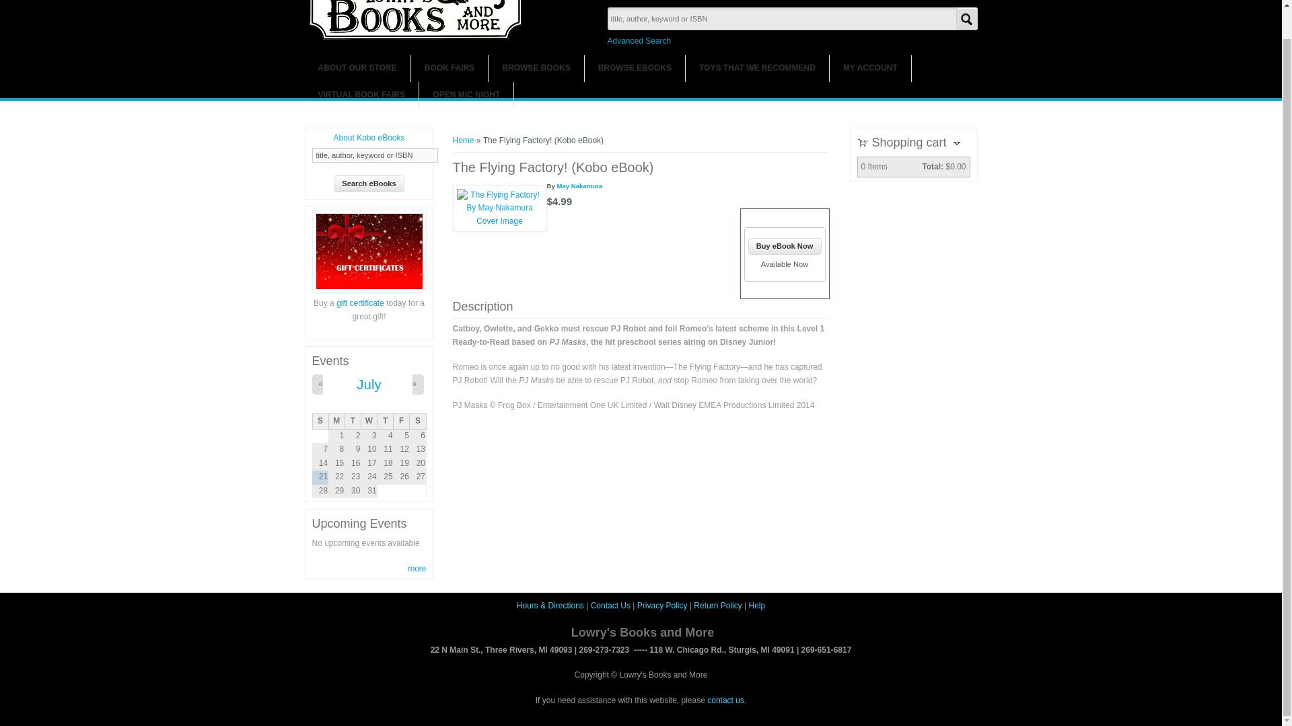  Describe the element at coordinates (966, 19) in the screenshot. I see `Search` at that location.